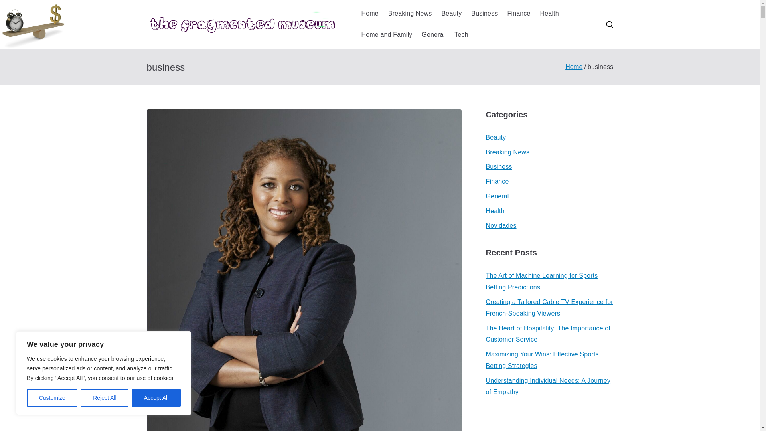 This screenshot has height=431, width=766. I want to click on Beauty, so click(452, 14).